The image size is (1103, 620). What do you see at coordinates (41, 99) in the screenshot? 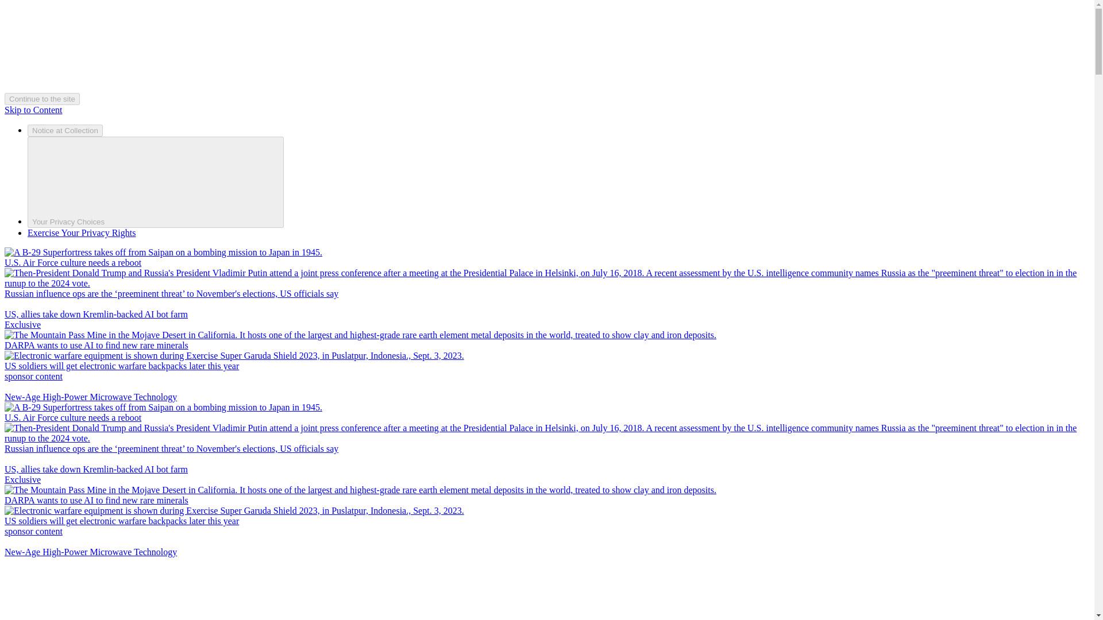
I see `Continue to the site` at bounding box center [41, 99].